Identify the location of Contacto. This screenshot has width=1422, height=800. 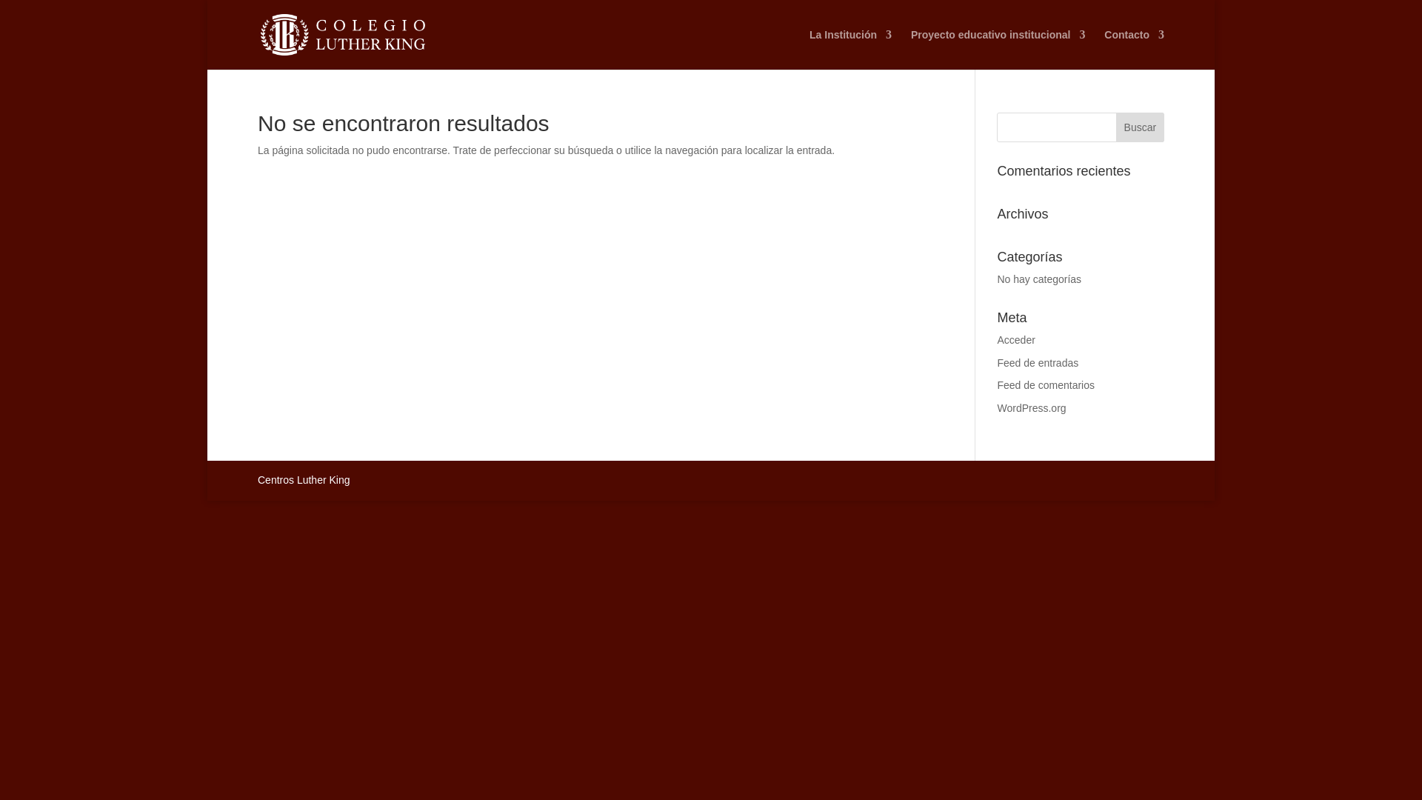
(1135, 49).